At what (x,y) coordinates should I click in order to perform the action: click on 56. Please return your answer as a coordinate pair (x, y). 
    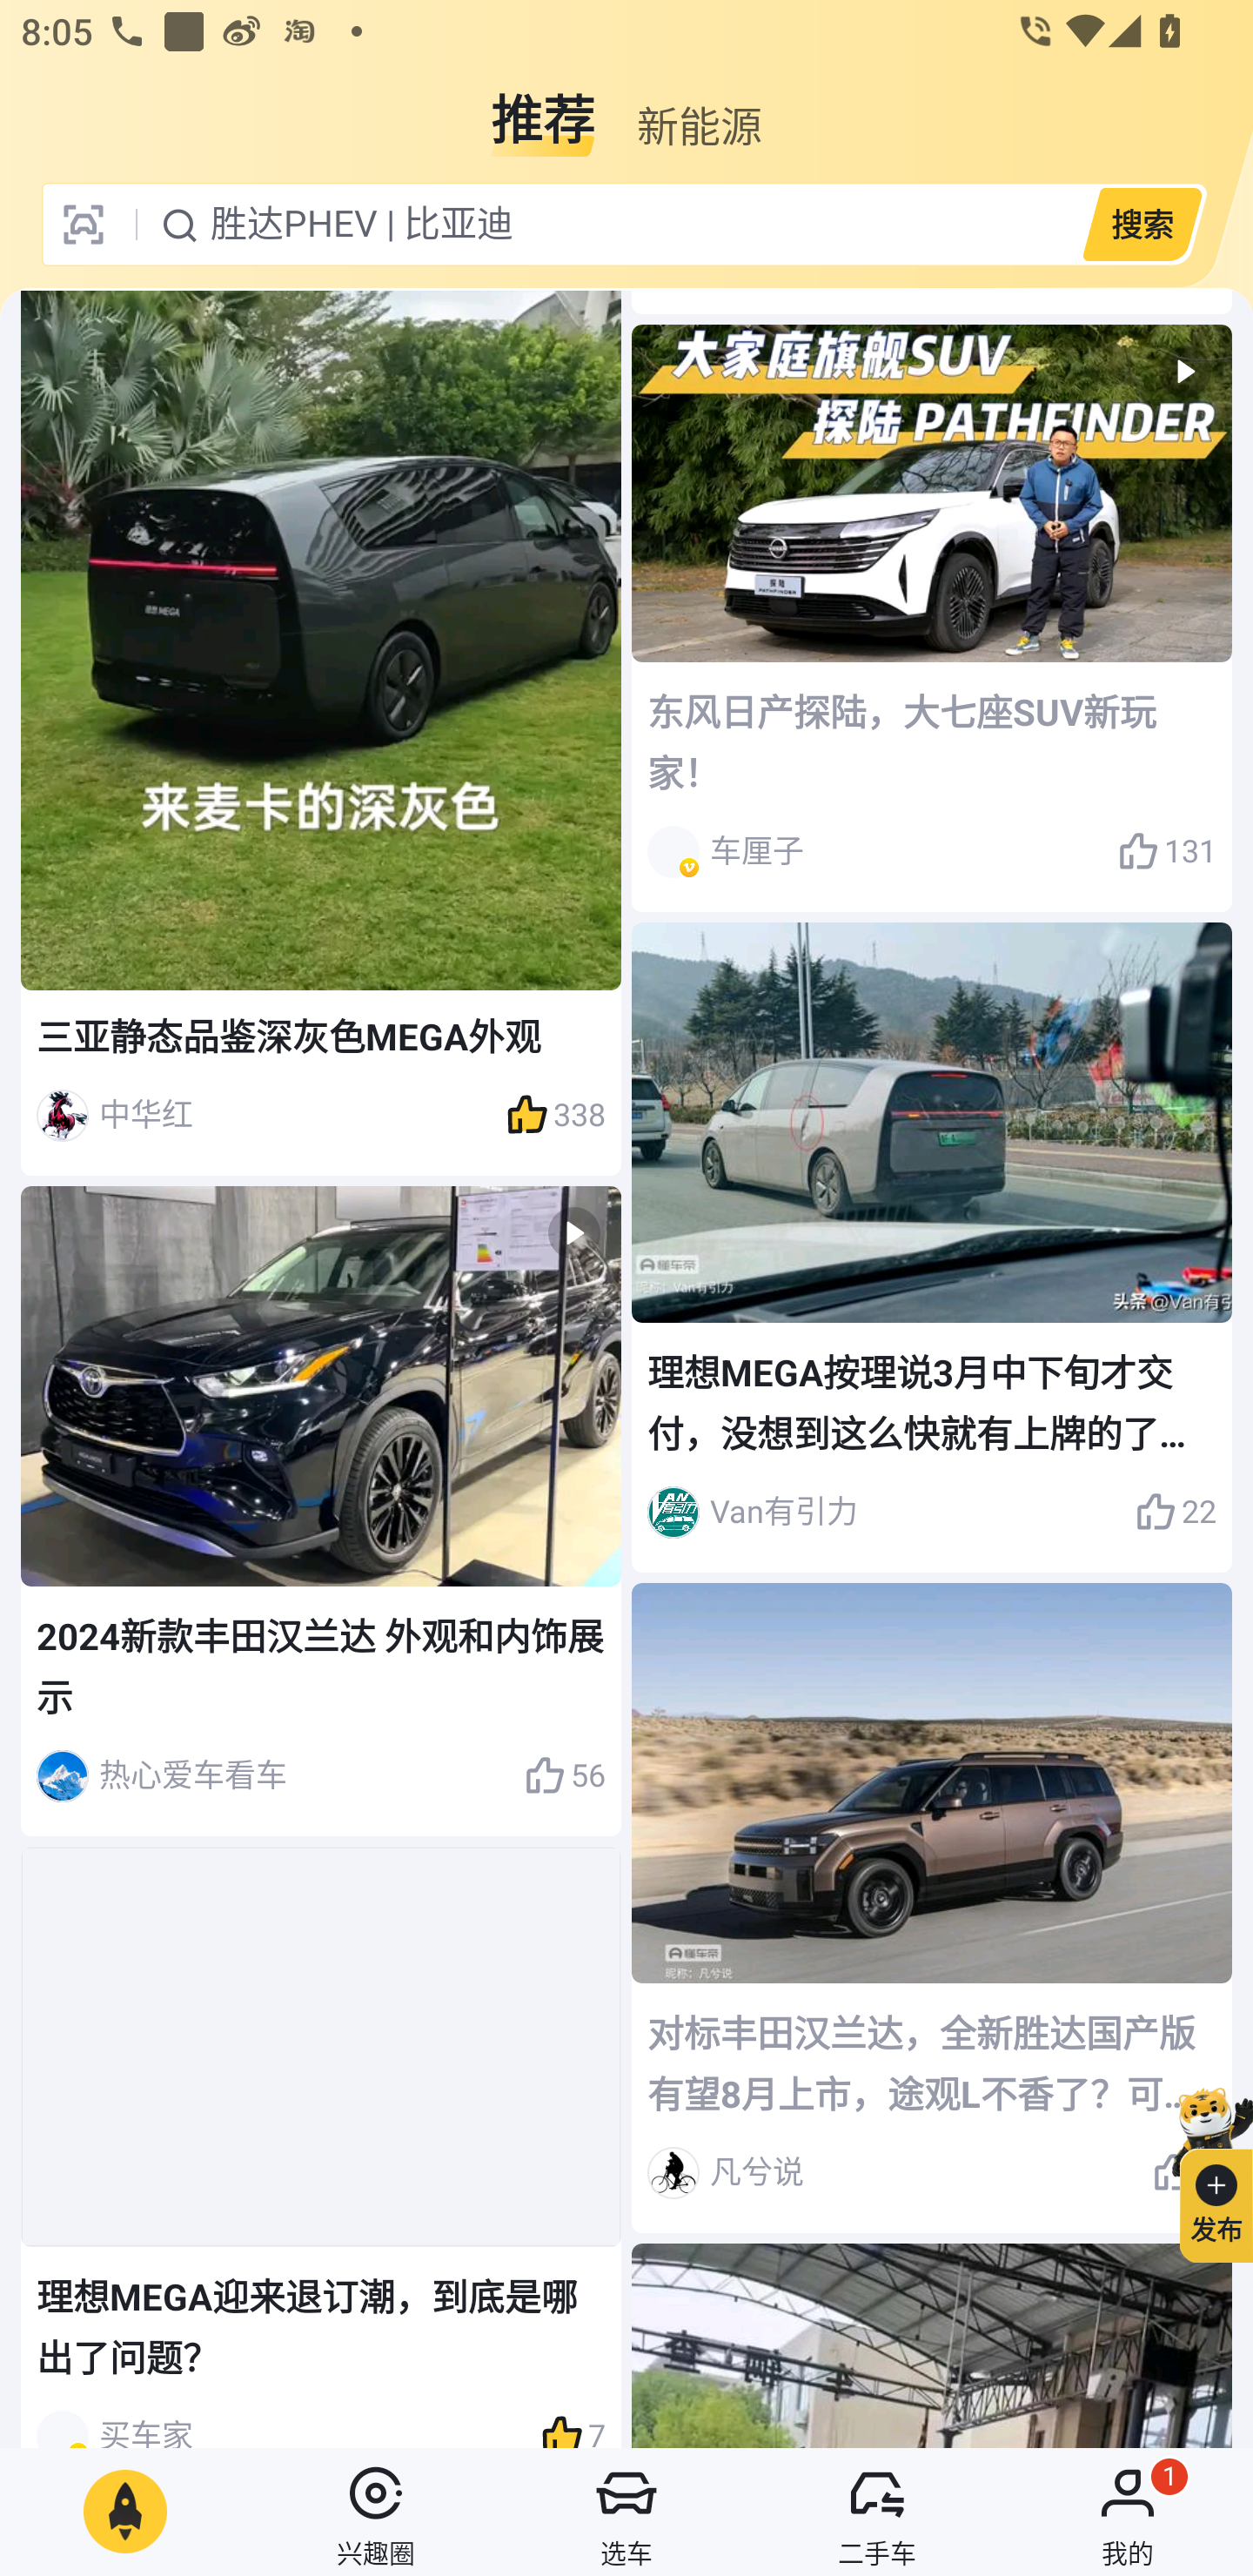
    Looking at the image, I should click on (564, 1775).